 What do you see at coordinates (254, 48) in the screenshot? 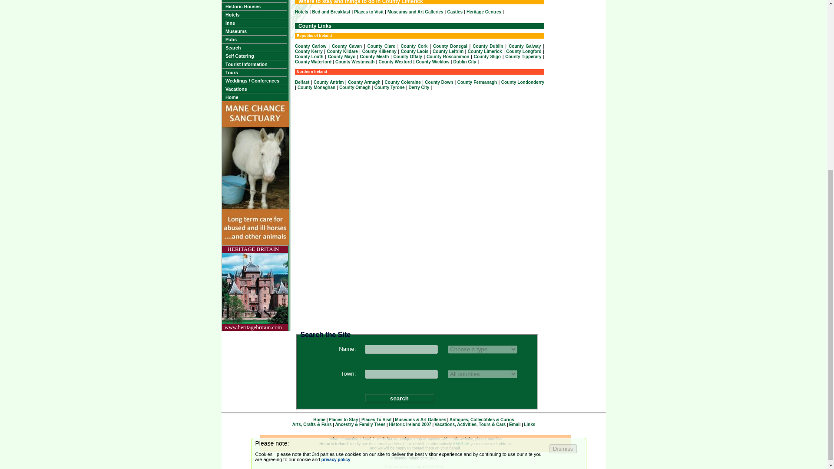
I see `Search` at bounding box center [254, 48].